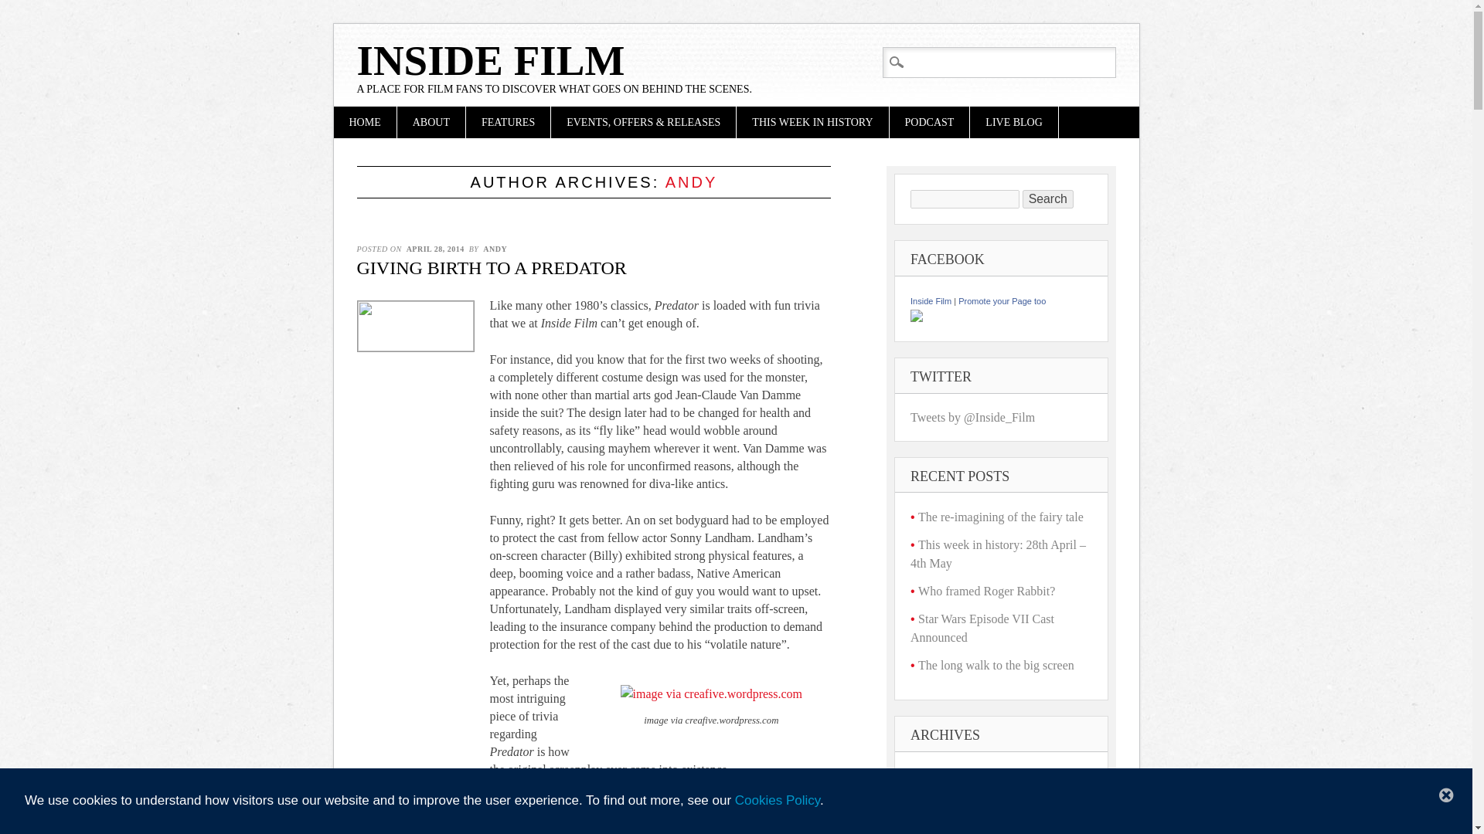  I want to click on HOME, so click(365, 122).